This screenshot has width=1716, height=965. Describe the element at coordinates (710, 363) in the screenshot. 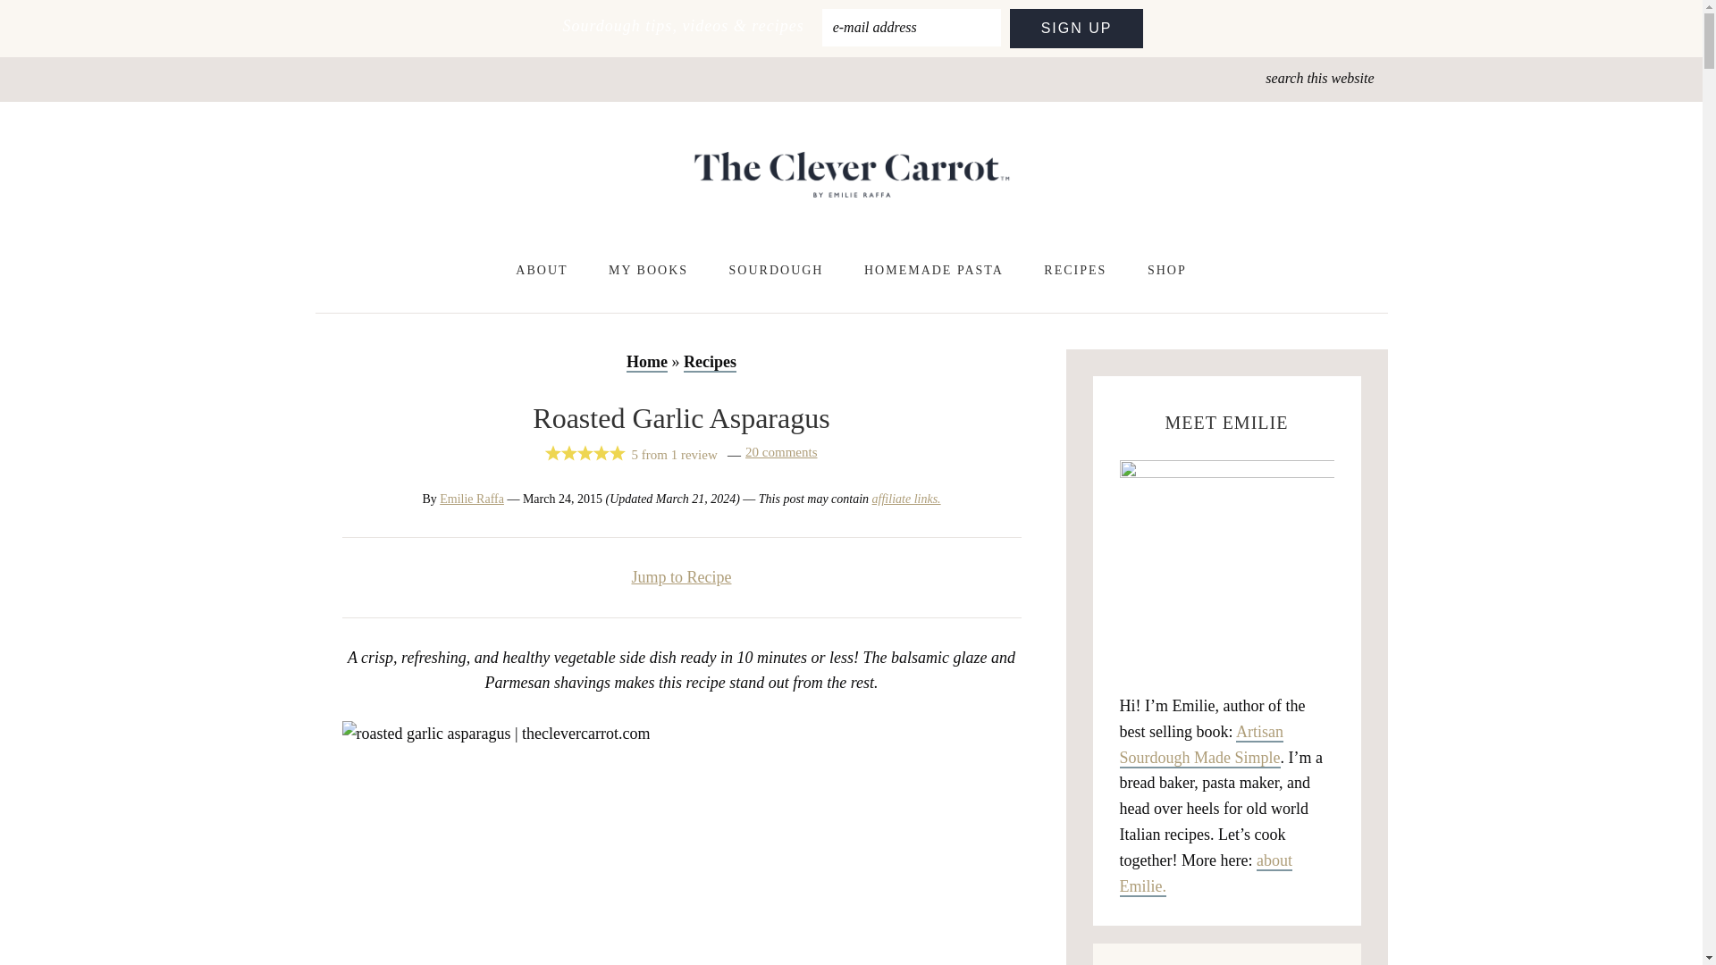

I see `Recipes` at that location.